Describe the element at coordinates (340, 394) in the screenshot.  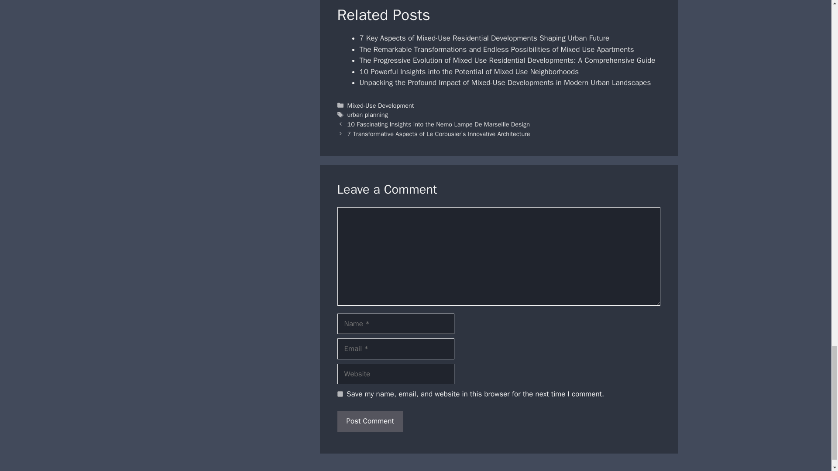
I see `yes` at that location.